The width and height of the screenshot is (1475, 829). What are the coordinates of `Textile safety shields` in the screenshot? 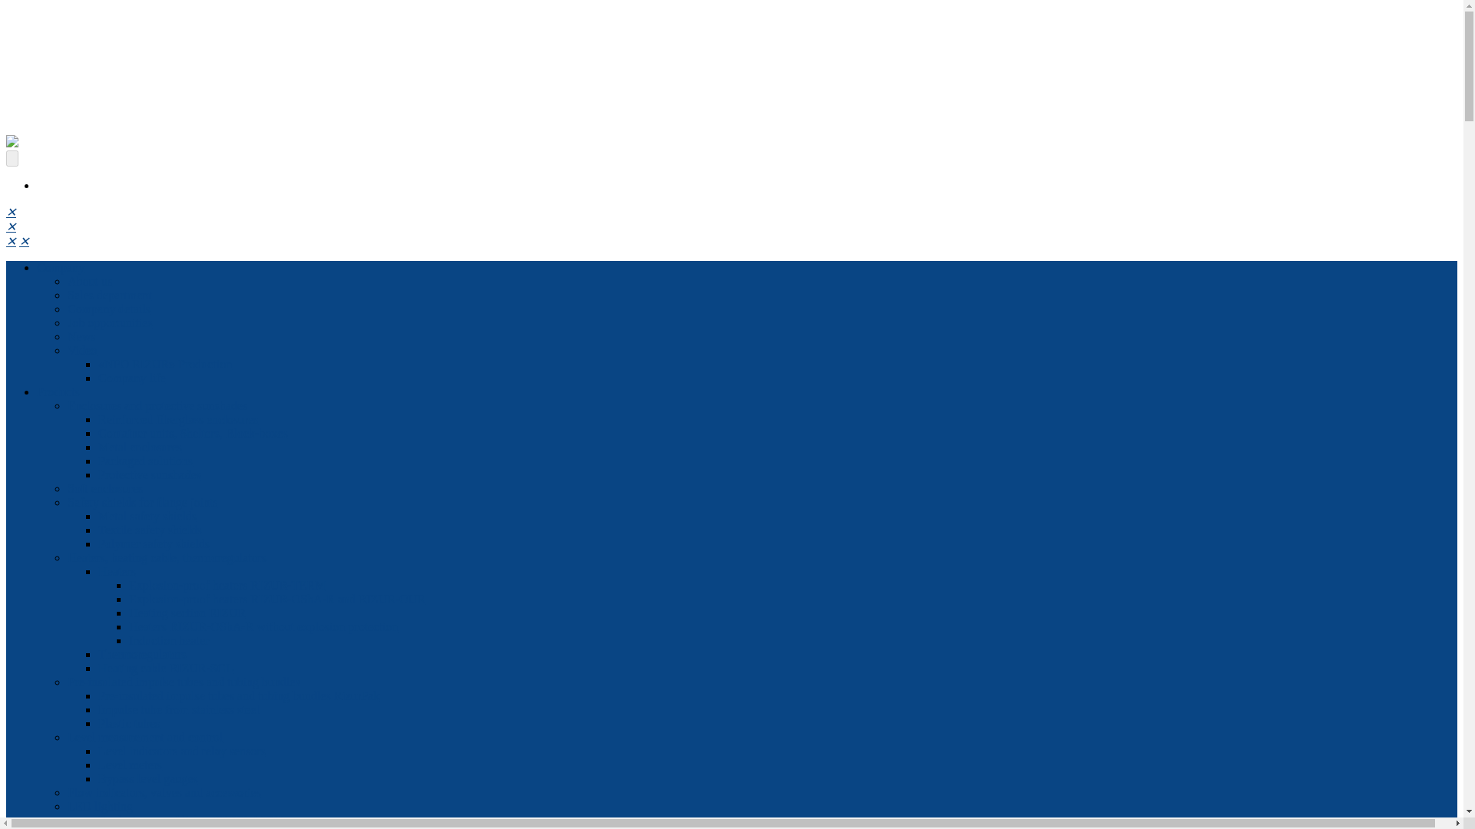 It's located at (151, 530).